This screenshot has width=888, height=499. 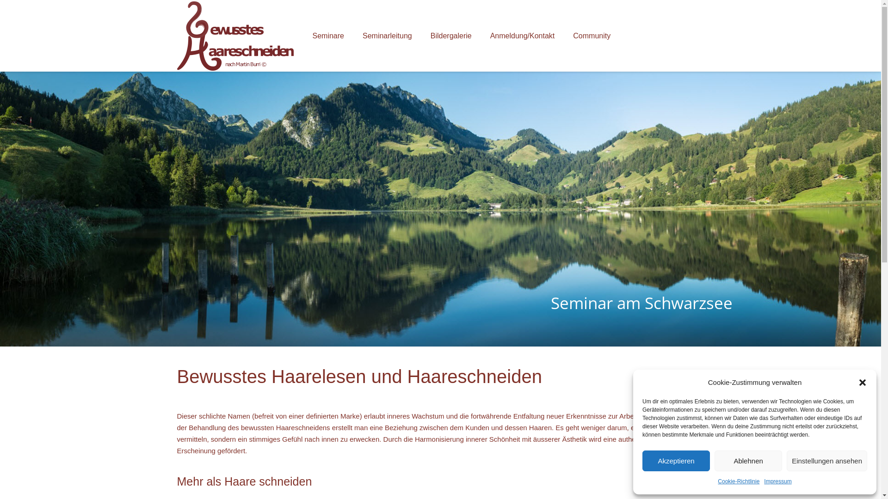 What do you see at coordinates (748, 461) in the screenshot?
I see `Ablehnen` at bounding box center [748, 461].